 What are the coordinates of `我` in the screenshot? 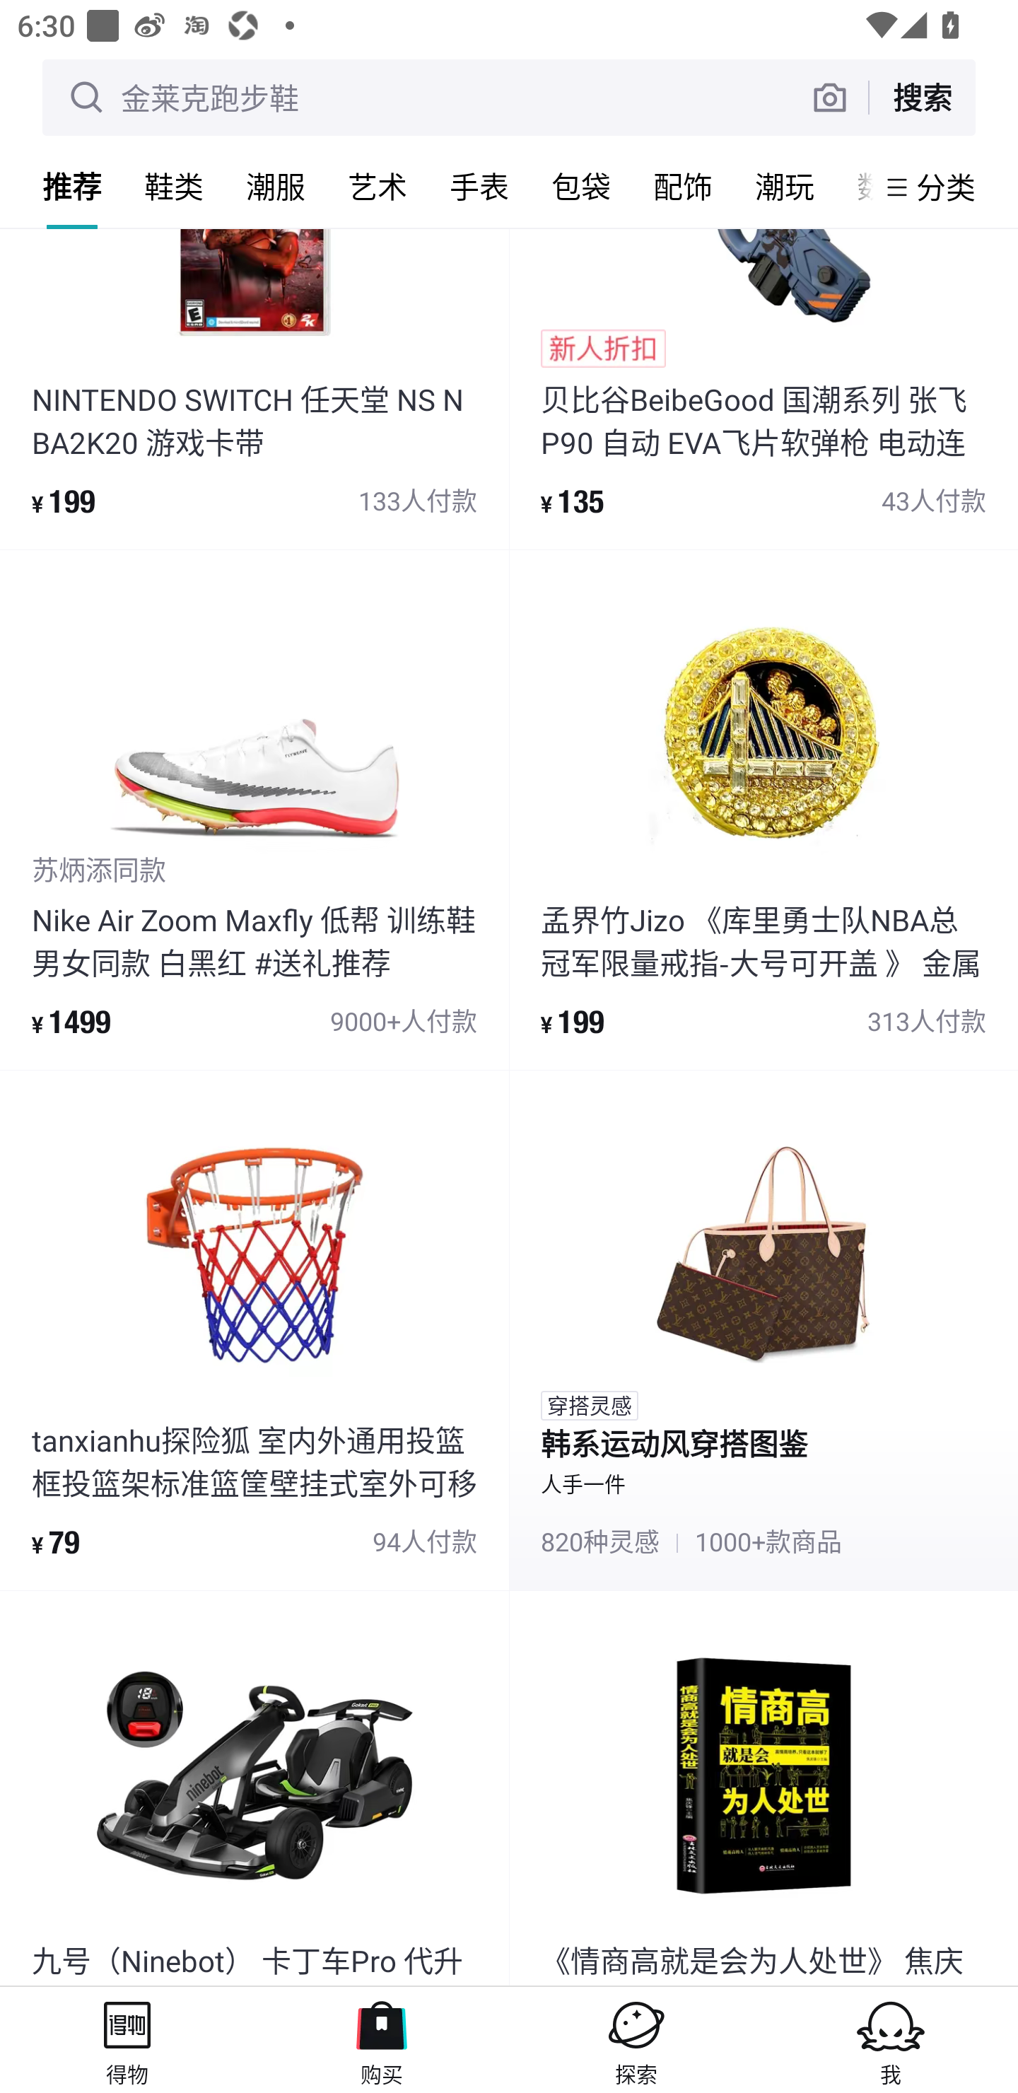 It's located at (891, 2039).